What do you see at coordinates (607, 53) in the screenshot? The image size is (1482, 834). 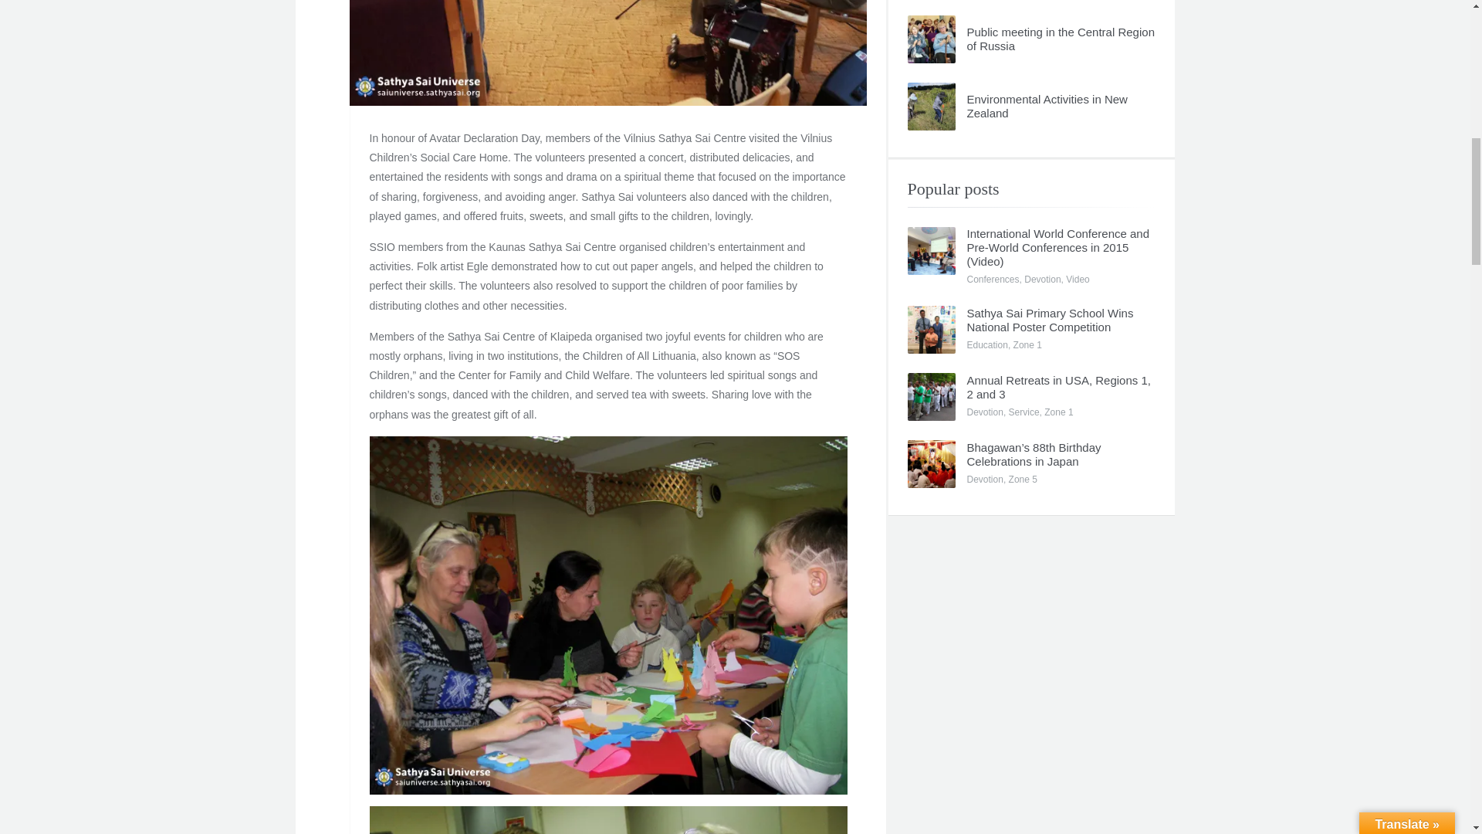 I see `Avatar Declaration Day observance in Lithuania` at bounding box center [607, 53].